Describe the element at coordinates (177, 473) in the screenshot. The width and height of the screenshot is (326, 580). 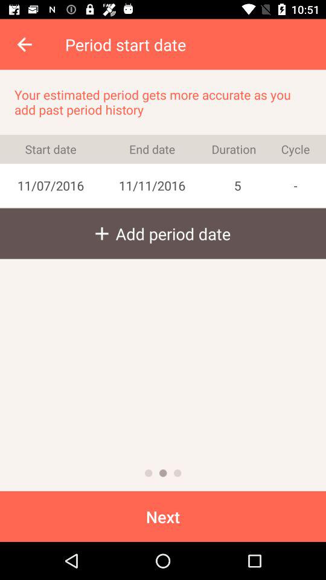
I see `number of launcher pages` at that location.